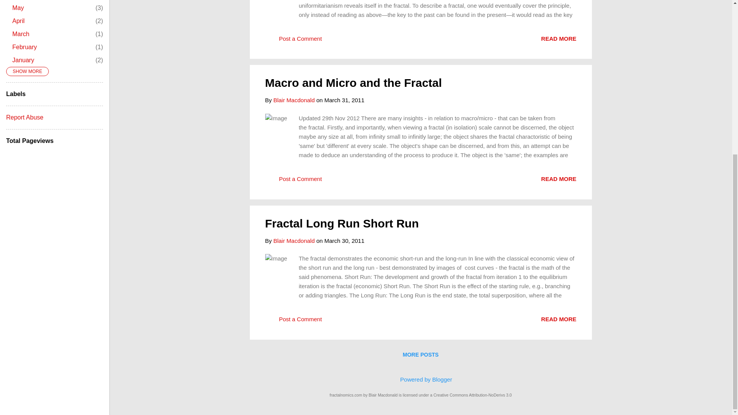  Describe the element at coordinates (421, 379) in the screenshot. I see `Powered by Blogger` at that location.